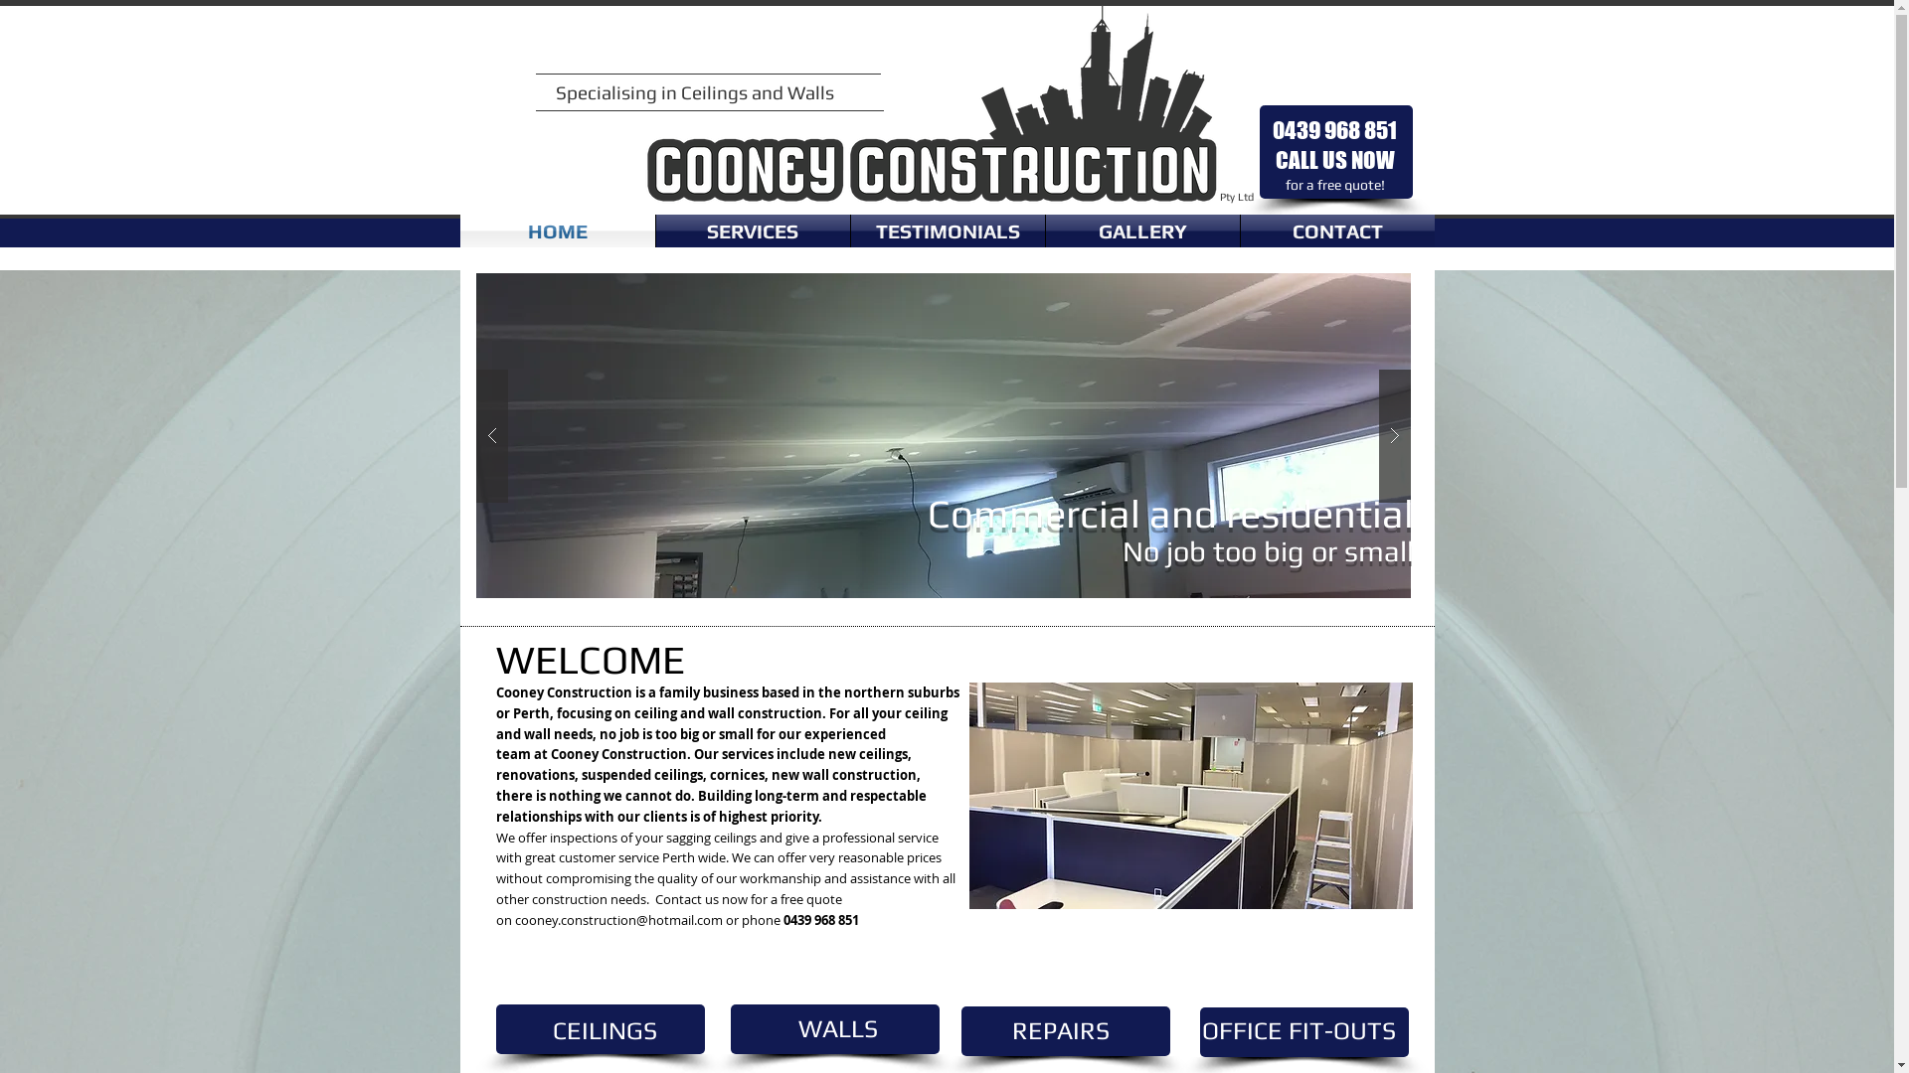  Describe the element at coordinates (949, 230) in the screenshot. I see `TESTIMONIALS` at that location.